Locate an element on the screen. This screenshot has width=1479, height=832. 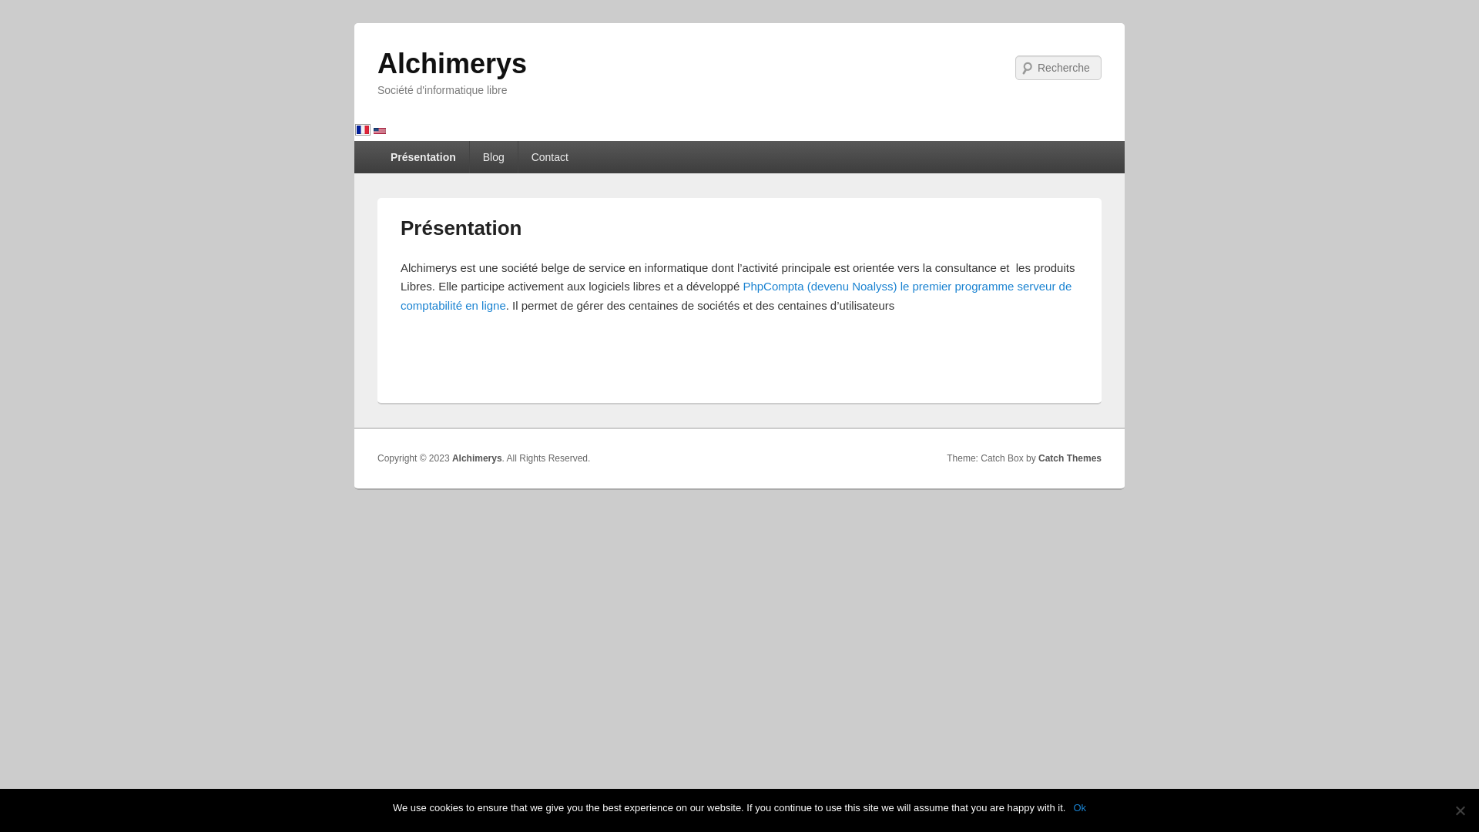
Contact is located at coordinates (550, 157).